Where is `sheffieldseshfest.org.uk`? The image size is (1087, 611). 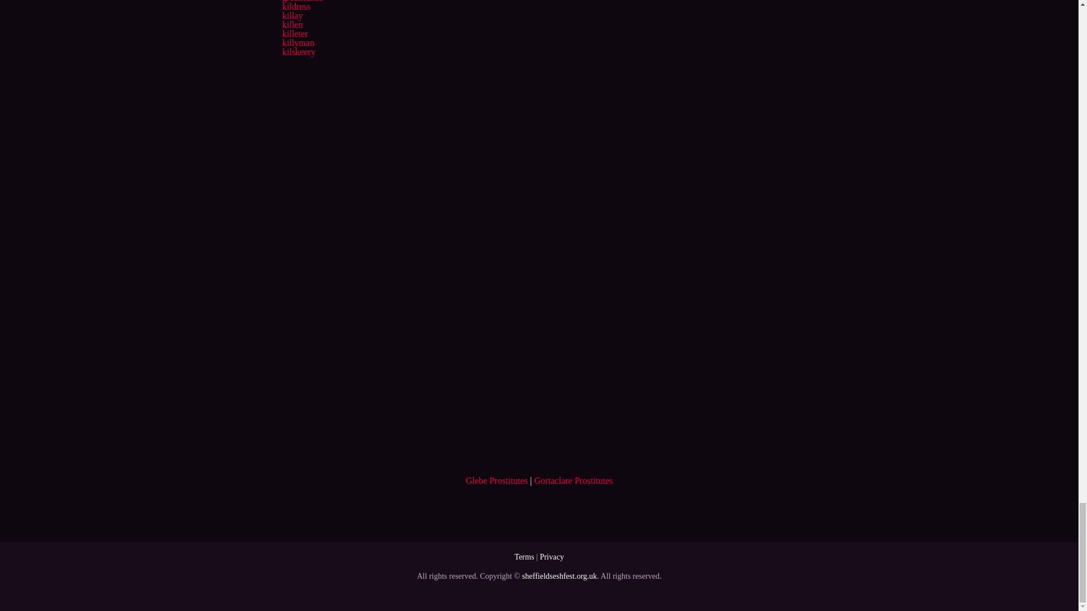 sheffieldseshfest.org.uk is located at coordinates (559, 576).